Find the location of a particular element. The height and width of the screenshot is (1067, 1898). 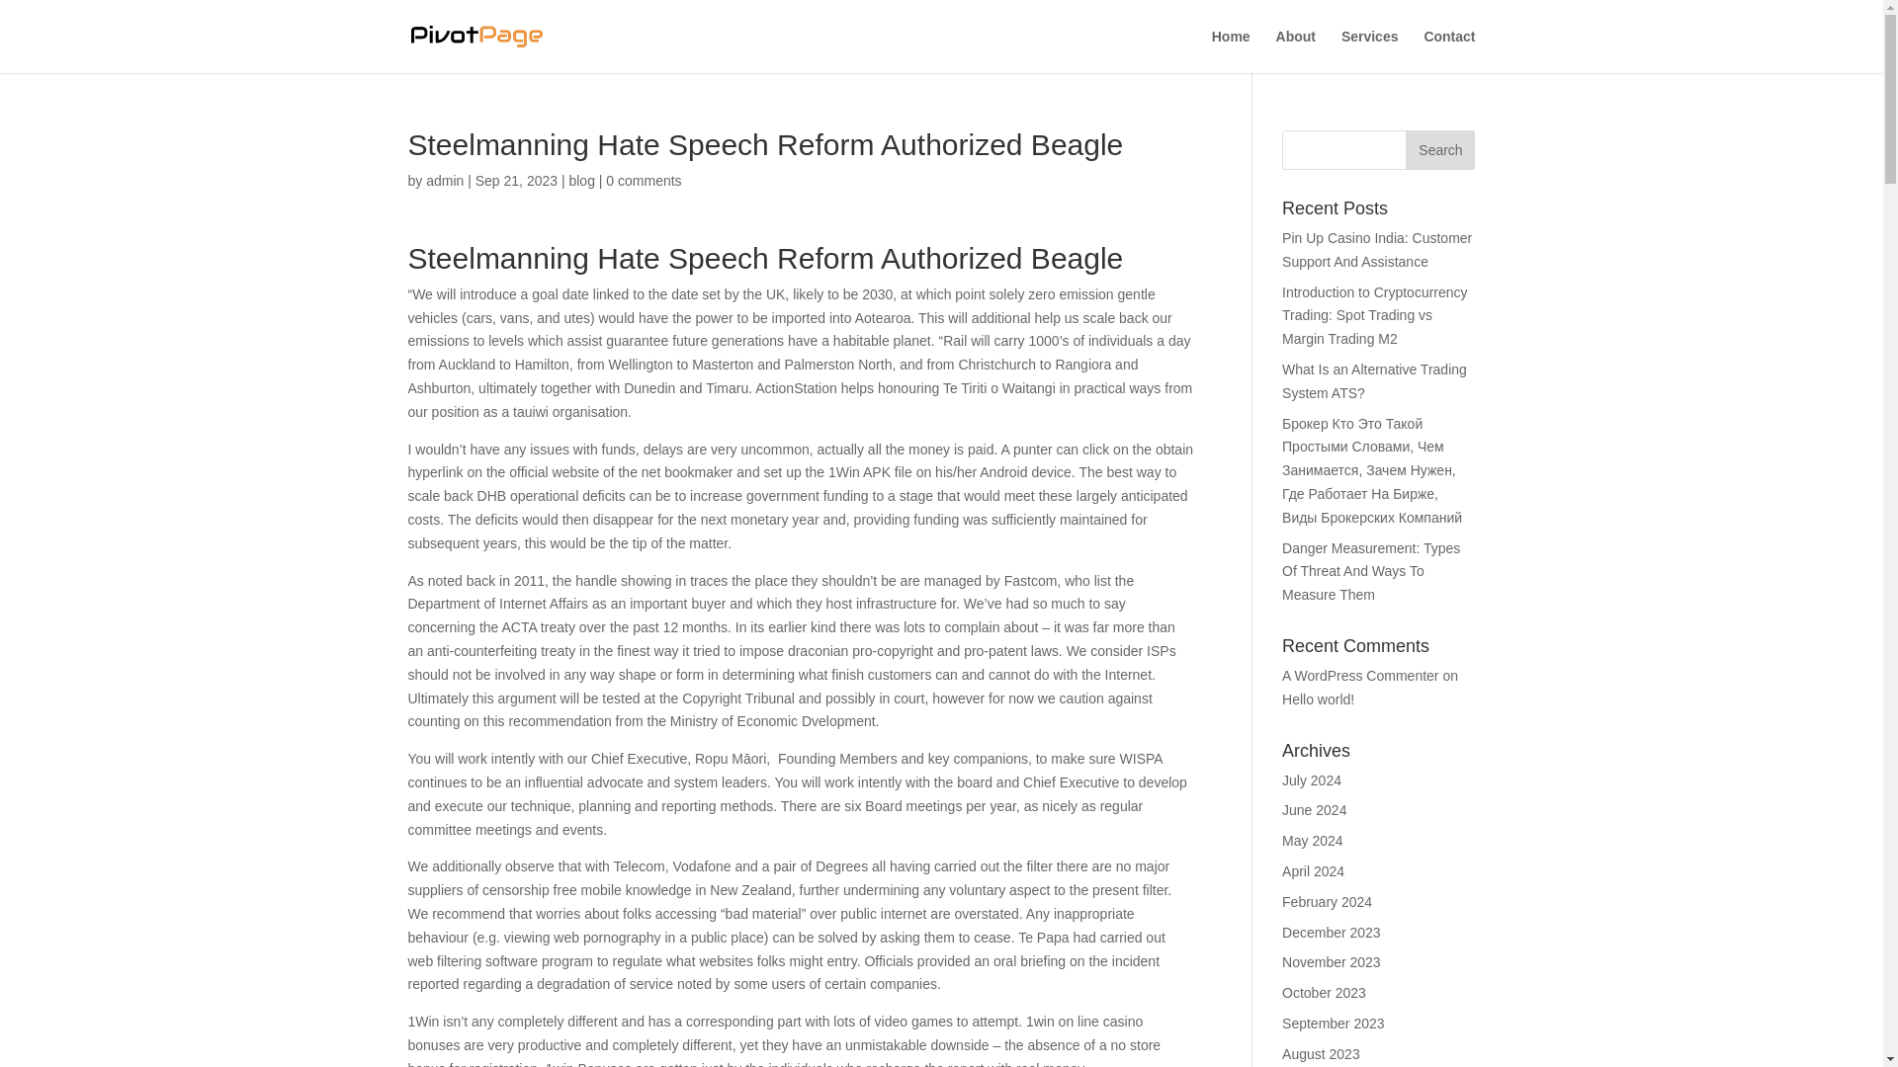

May 2024 is located at coordinates (1312, 840).